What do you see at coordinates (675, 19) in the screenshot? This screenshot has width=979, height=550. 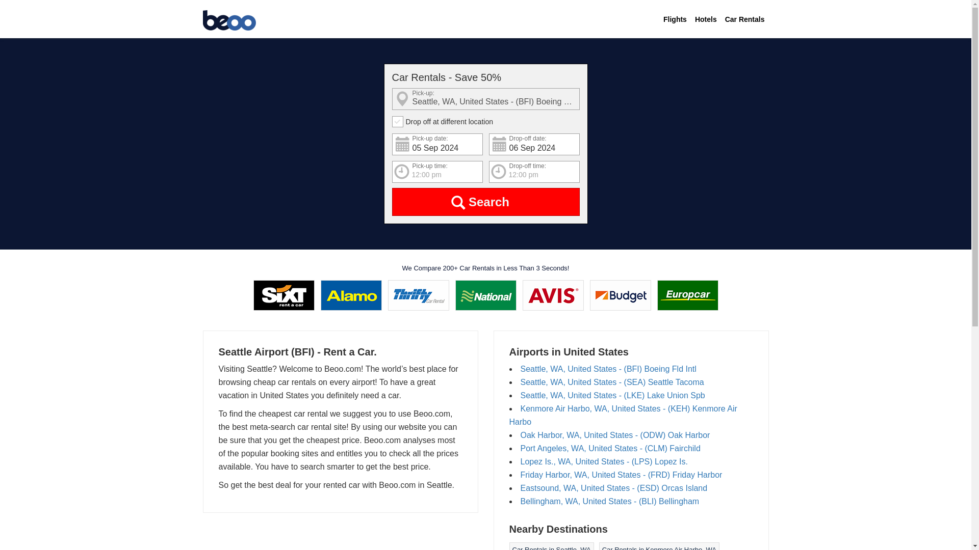 I see `Flights` at bounding box center [675, 19].